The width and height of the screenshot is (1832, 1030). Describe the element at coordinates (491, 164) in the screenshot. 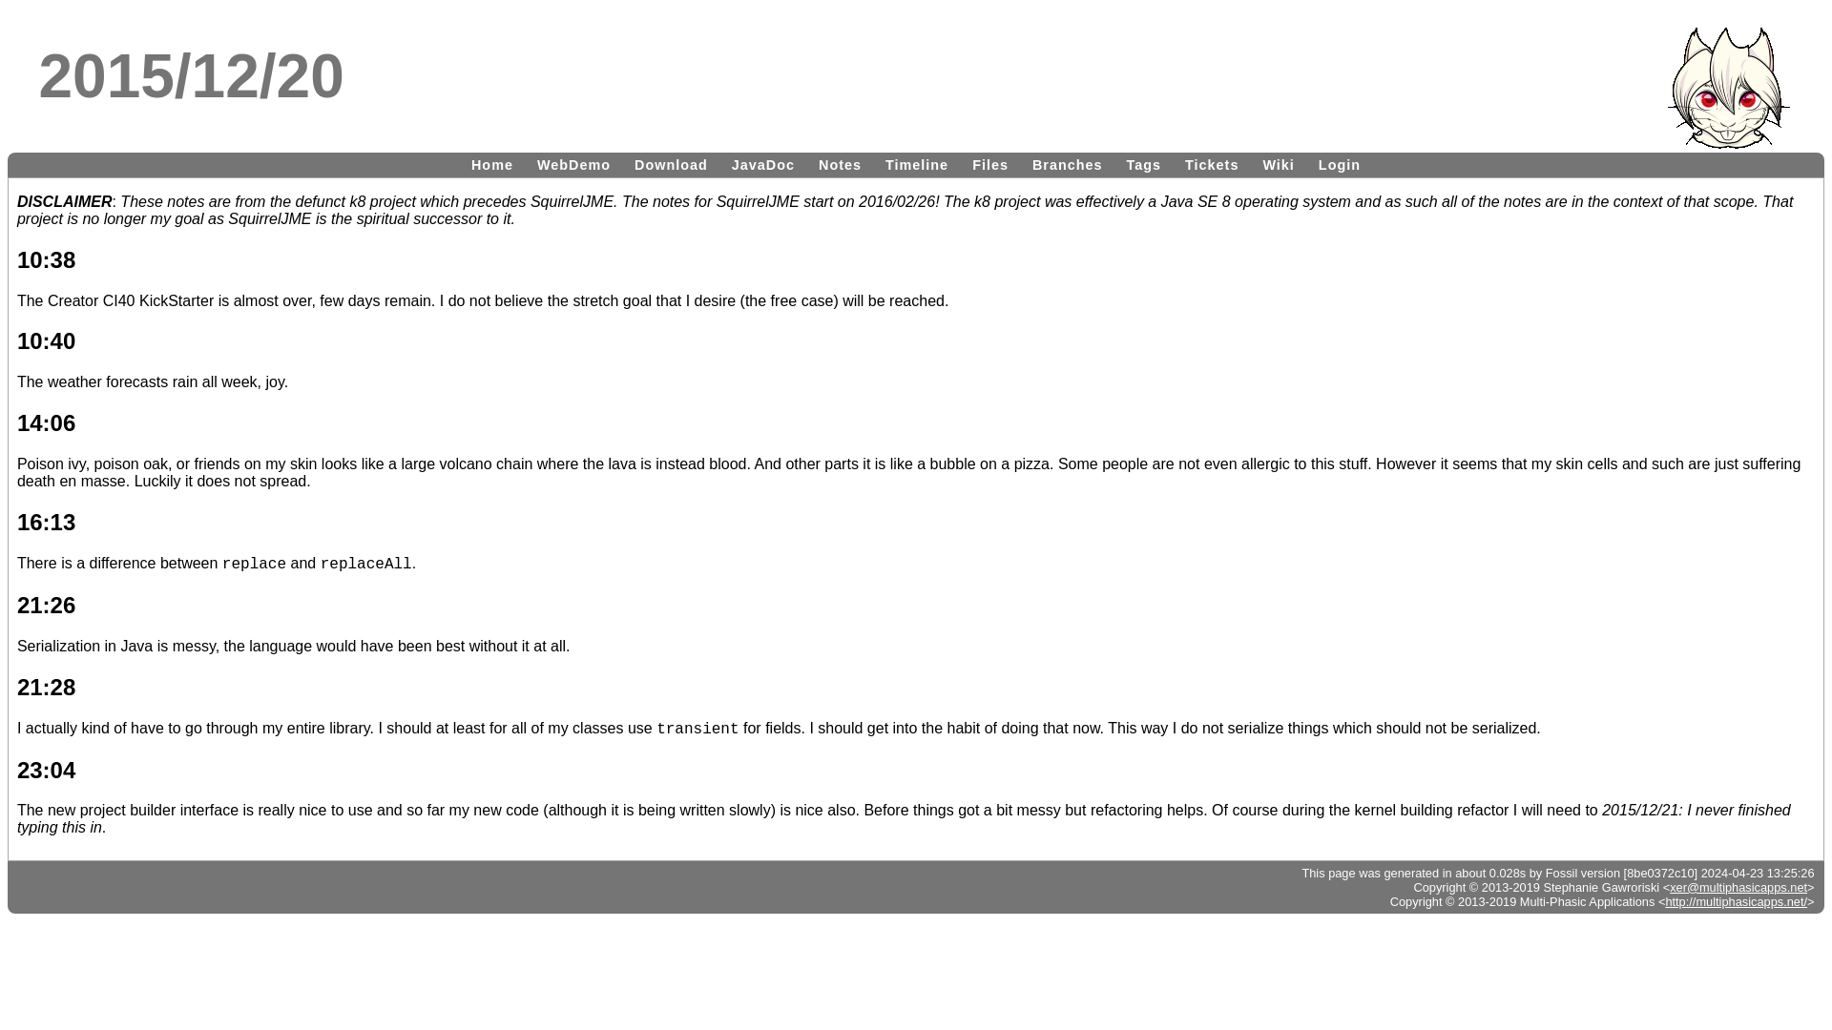

I see `Home` at that location.